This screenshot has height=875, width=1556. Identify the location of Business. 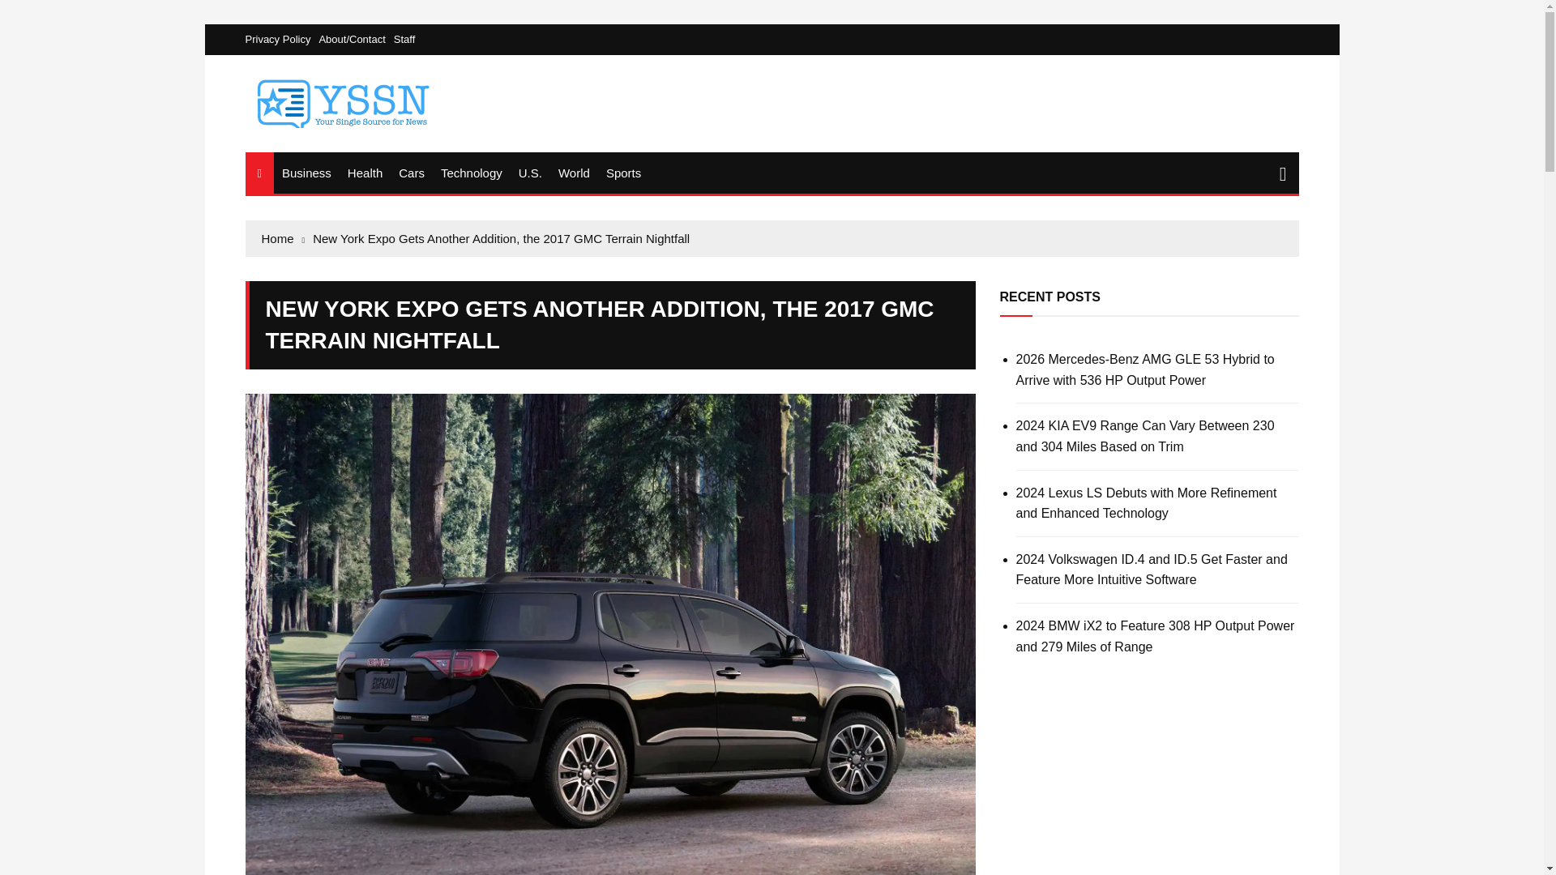
(306, 172).